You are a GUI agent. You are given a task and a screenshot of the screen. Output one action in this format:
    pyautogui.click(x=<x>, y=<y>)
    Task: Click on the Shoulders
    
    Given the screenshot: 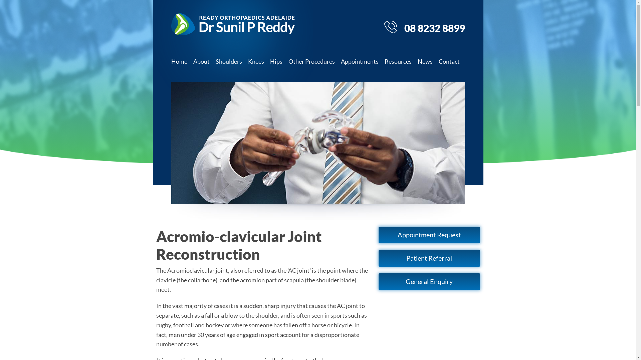 What is the action you would take?
    pyautogui.click(x=228, y=61)
    